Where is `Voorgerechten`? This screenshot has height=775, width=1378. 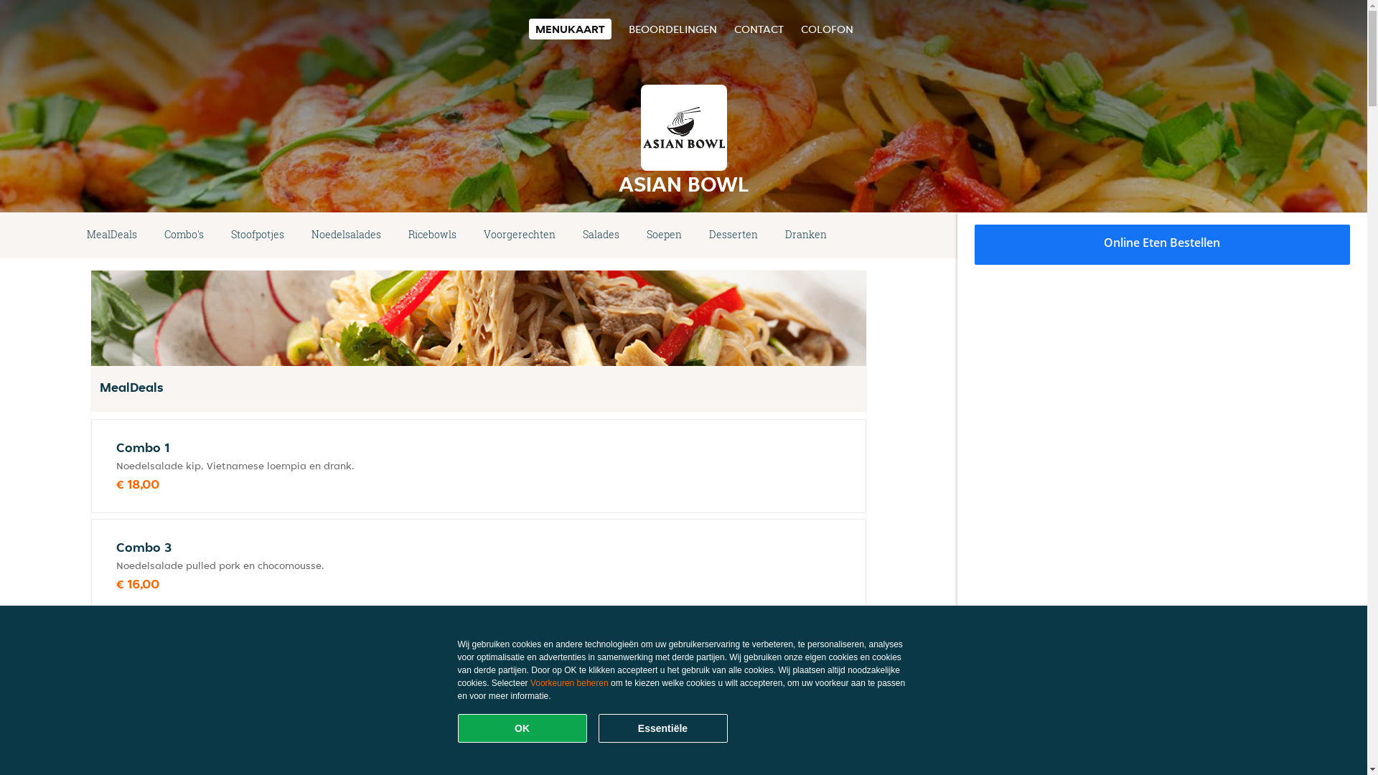 Voorgerechten is located at coordinates (520, 235).